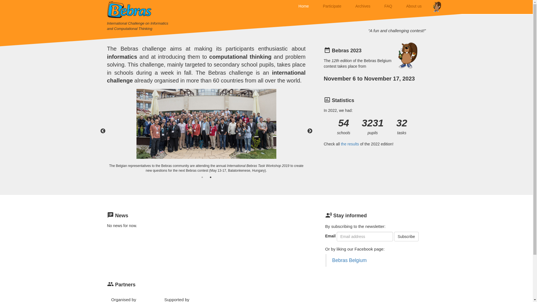 This screenshot has width=537, height=302. I want to click on Previous, so click(103, 131).